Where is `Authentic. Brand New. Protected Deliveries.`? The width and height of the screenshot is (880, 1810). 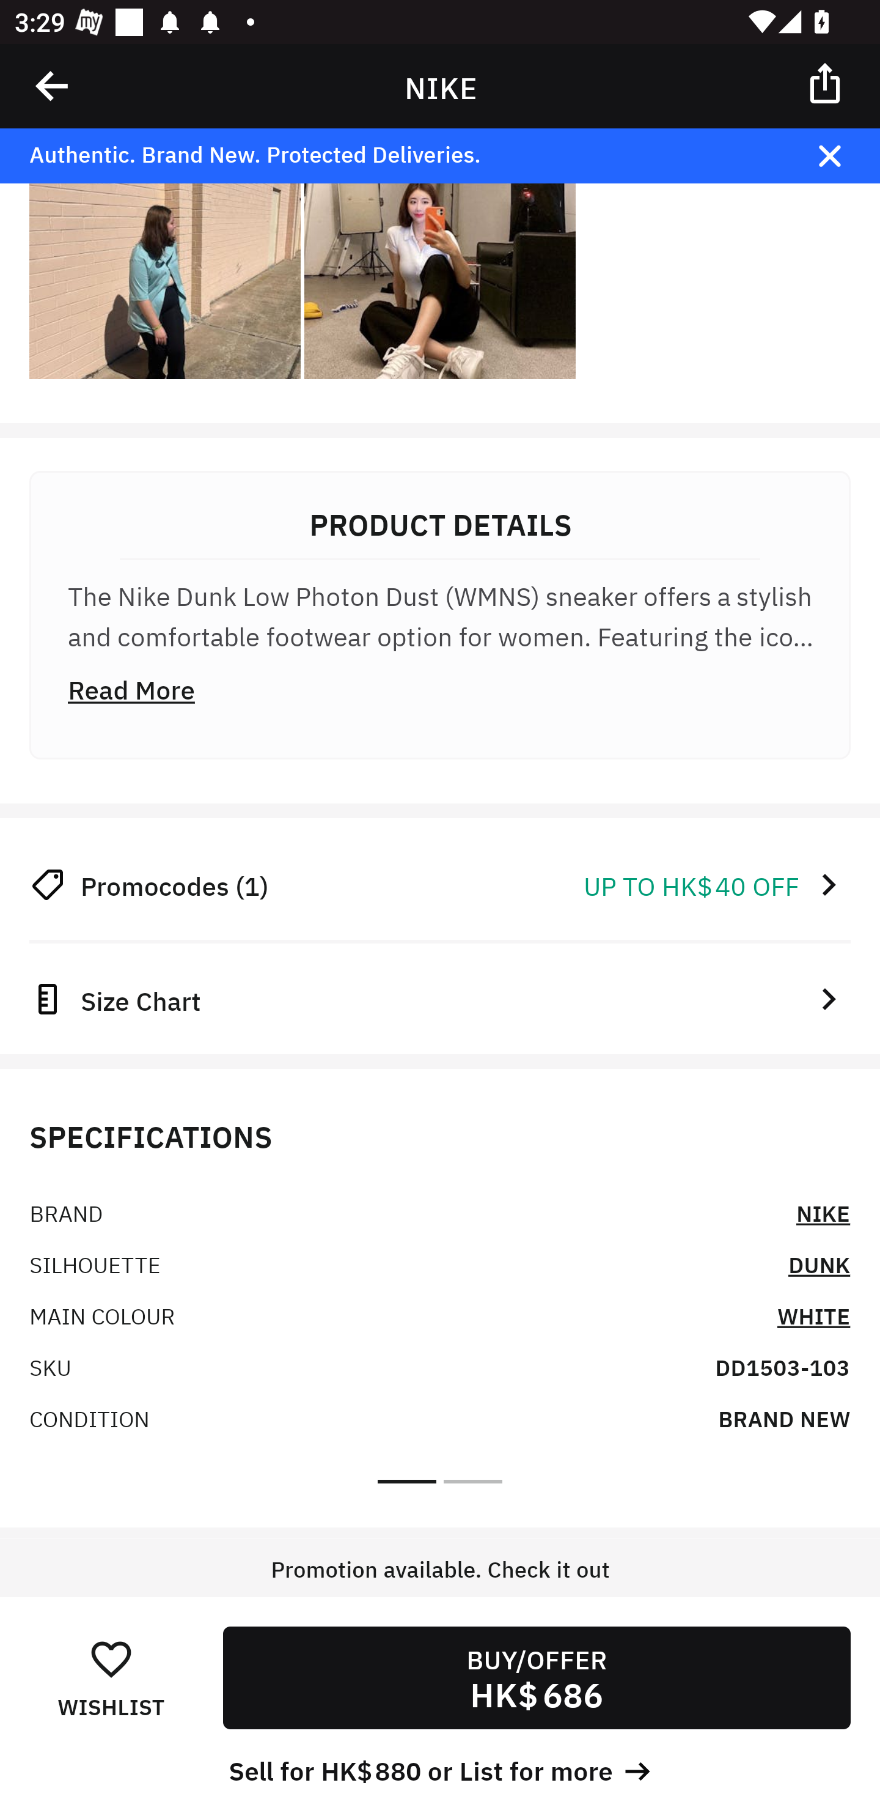
Authentic. Brand New. Protected Deliveries. is located at coordinates (405, 155).